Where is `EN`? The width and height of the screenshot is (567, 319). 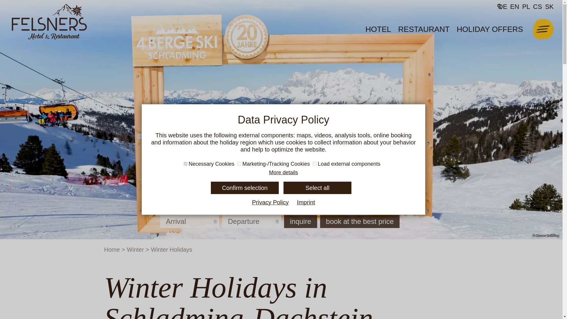
EN is located at coordinates (515, 6).